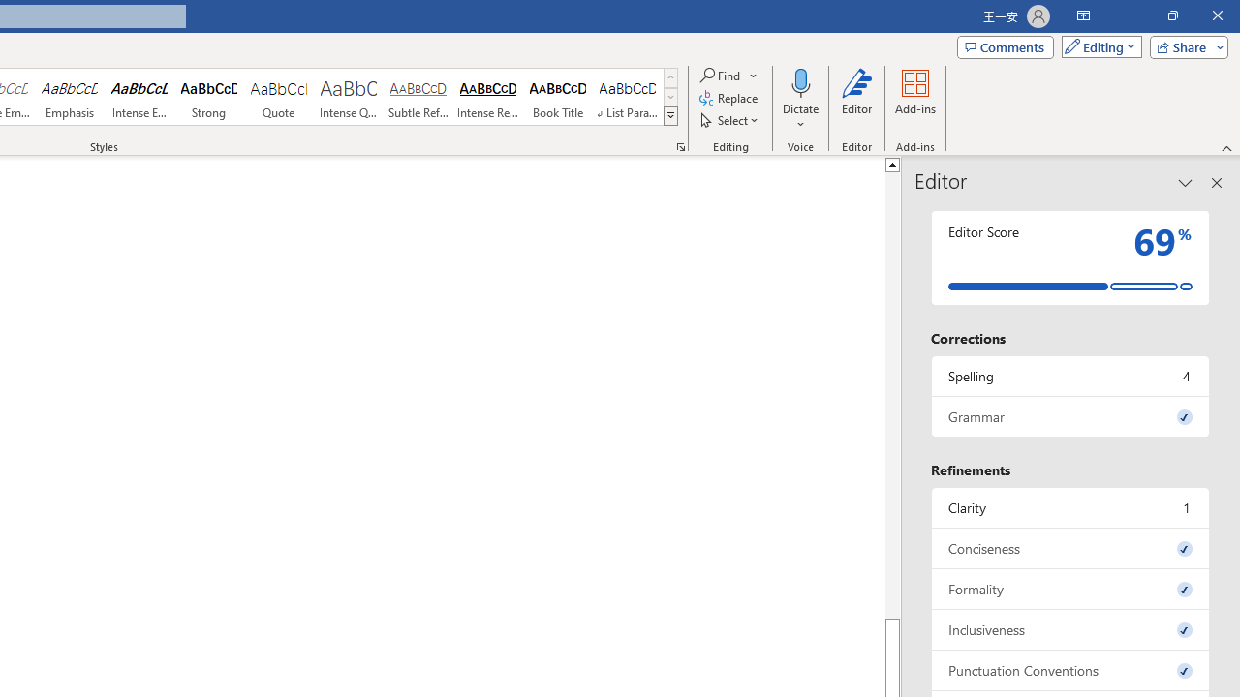  I want to click on Grammar, 0 issues. Press space or enter to review items., so click(1070, 416).